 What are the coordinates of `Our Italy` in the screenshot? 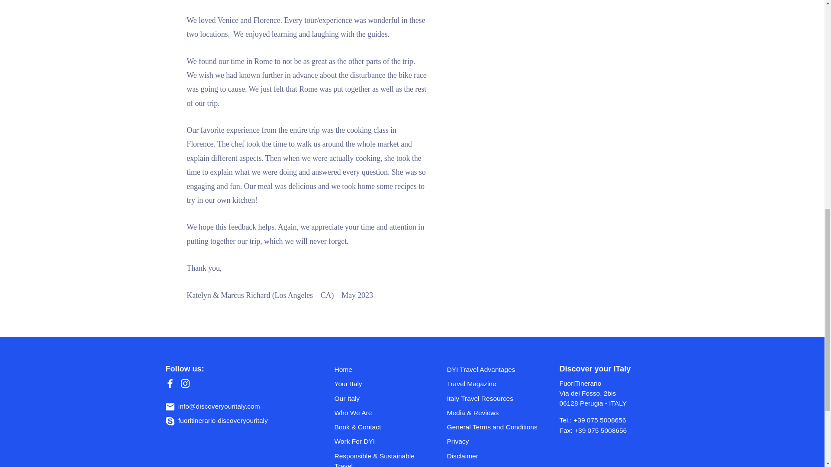 It's located at (347, 398).